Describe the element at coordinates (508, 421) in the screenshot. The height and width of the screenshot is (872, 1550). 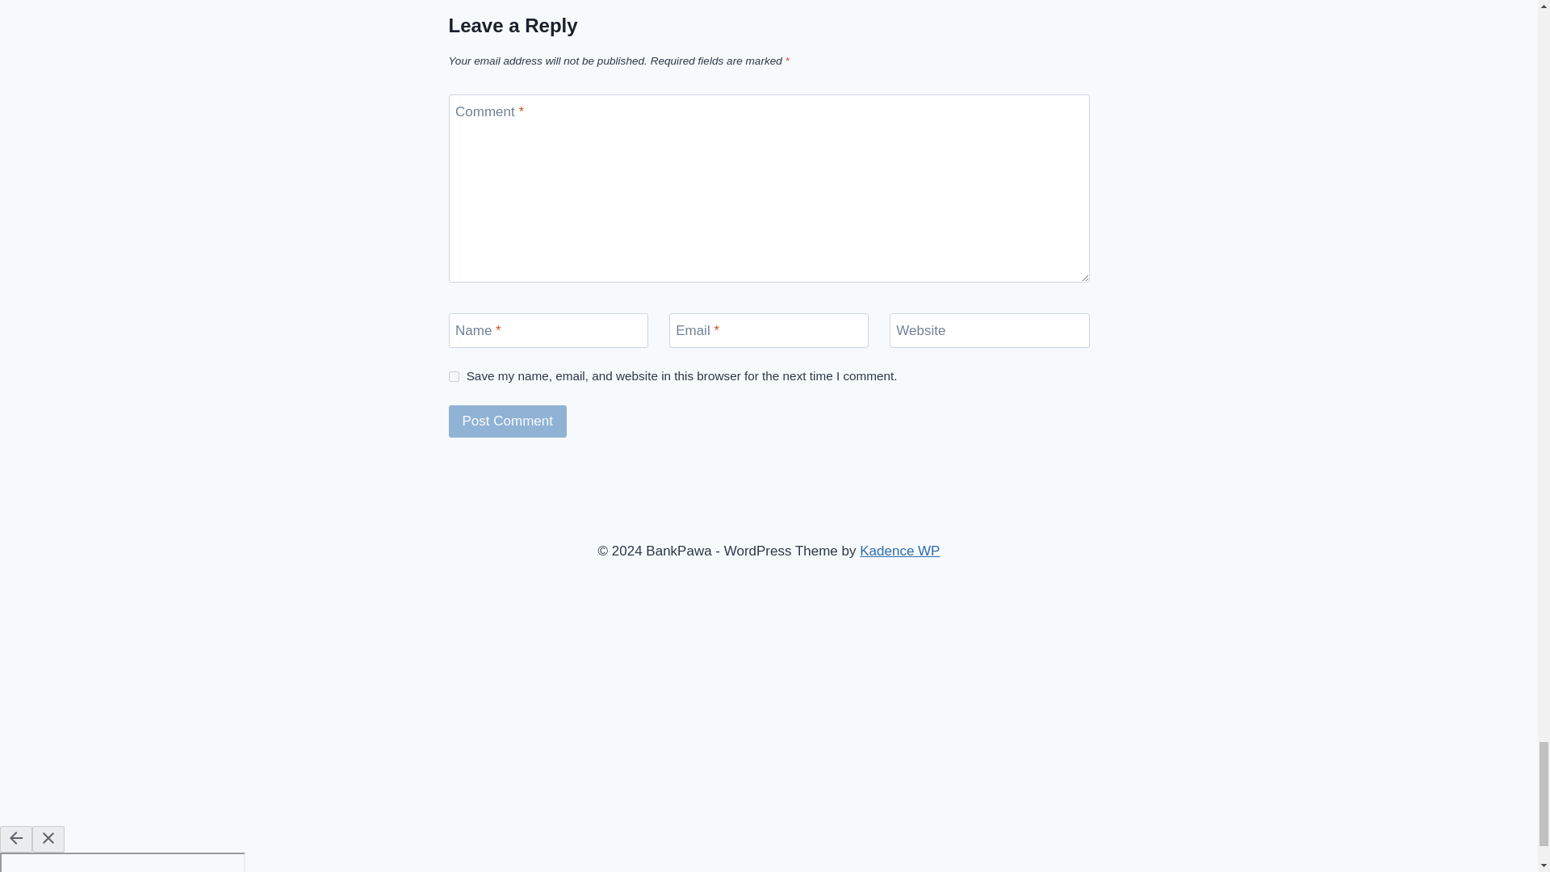
I see `Post Comment` at that location.